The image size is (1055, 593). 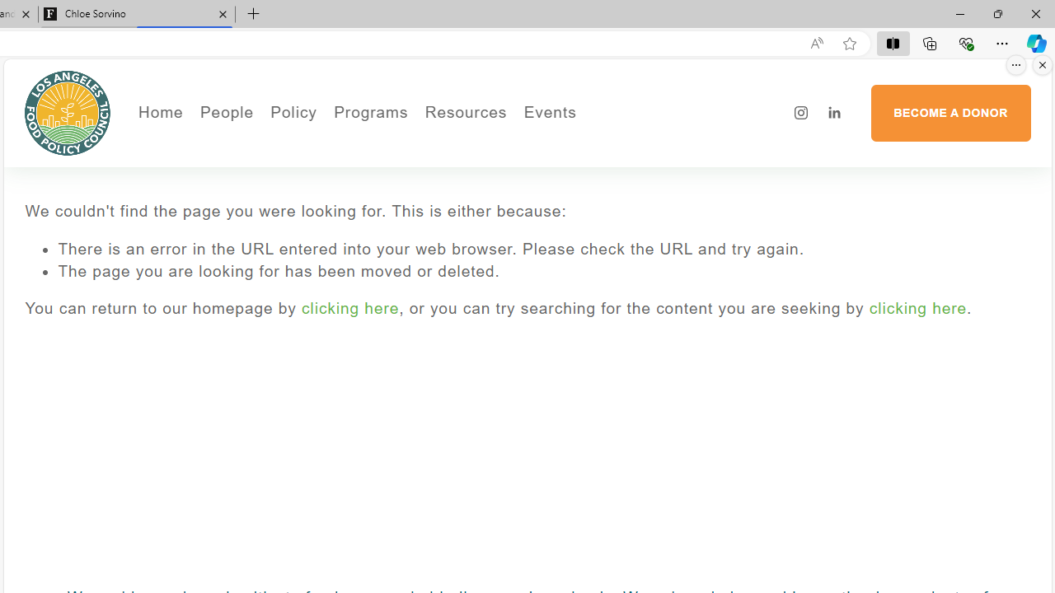 I want to click on Reports, so click(x=282, y=239).